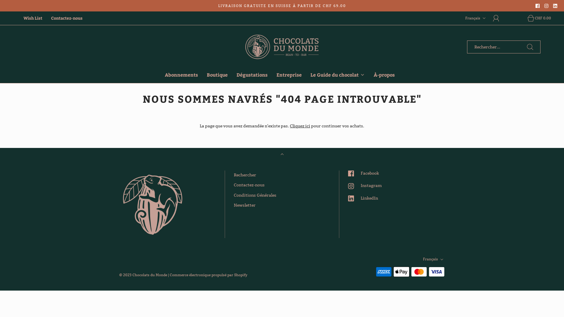  What do you see at coordinates (555, 6) in the screenshot?
I see `LINKEDIN ICON` at bounding box center [555, 6].